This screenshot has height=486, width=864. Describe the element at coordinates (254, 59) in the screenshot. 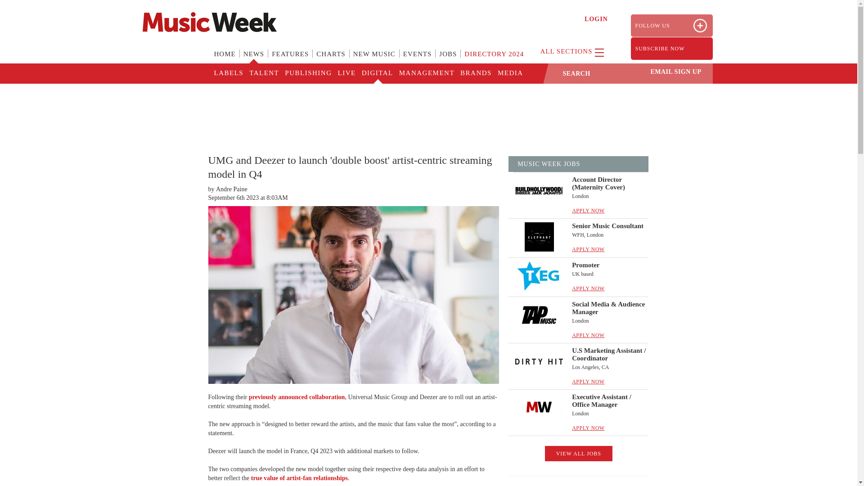

I see `NEWS` at that location.